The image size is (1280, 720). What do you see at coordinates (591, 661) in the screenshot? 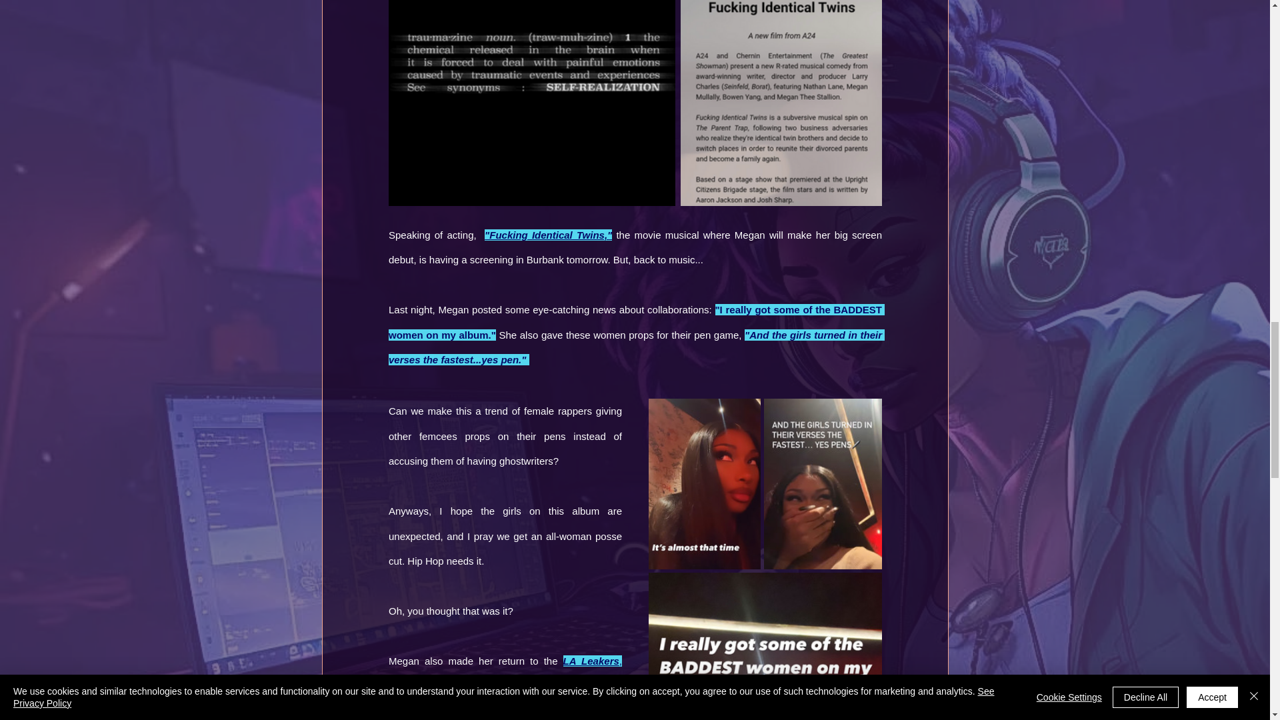
I see `LA Leakers` at bounding box center [591, 661].